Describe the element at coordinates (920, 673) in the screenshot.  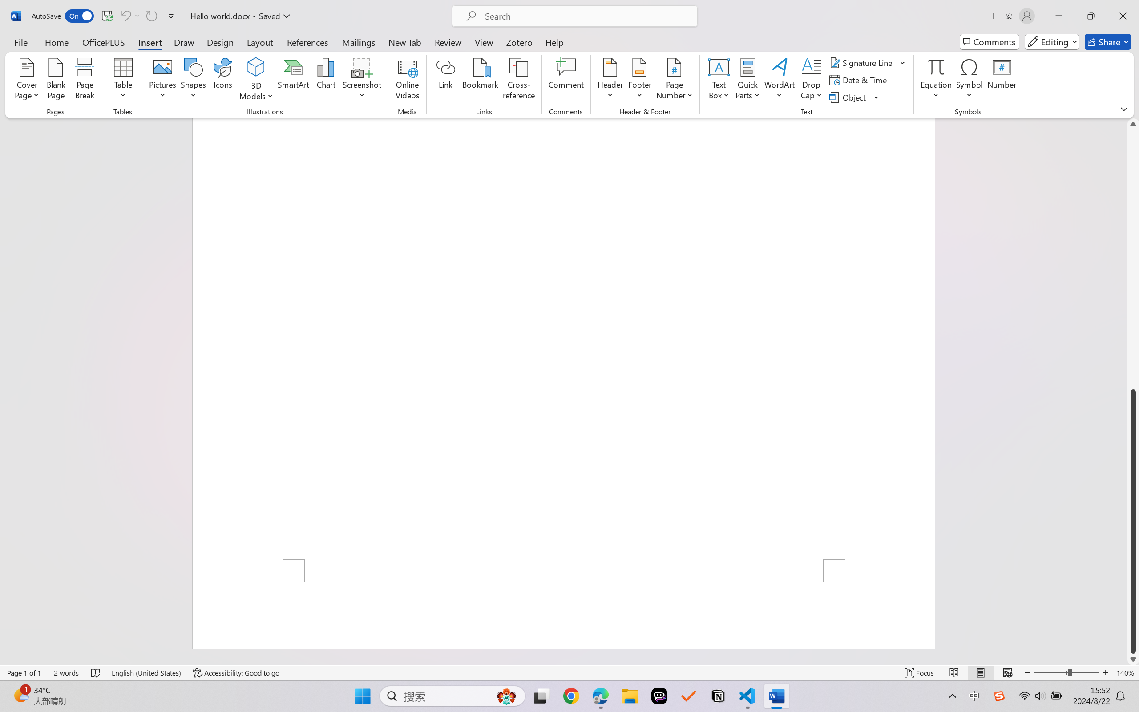
I see `Focus ` at that location.